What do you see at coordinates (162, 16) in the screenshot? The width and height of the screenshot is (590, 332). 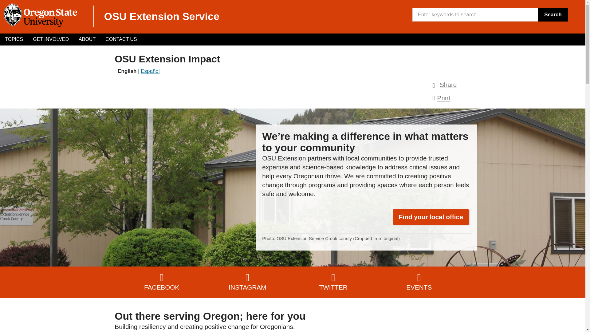 I see `OSU Extension Service` at bounding box center [162, 16].